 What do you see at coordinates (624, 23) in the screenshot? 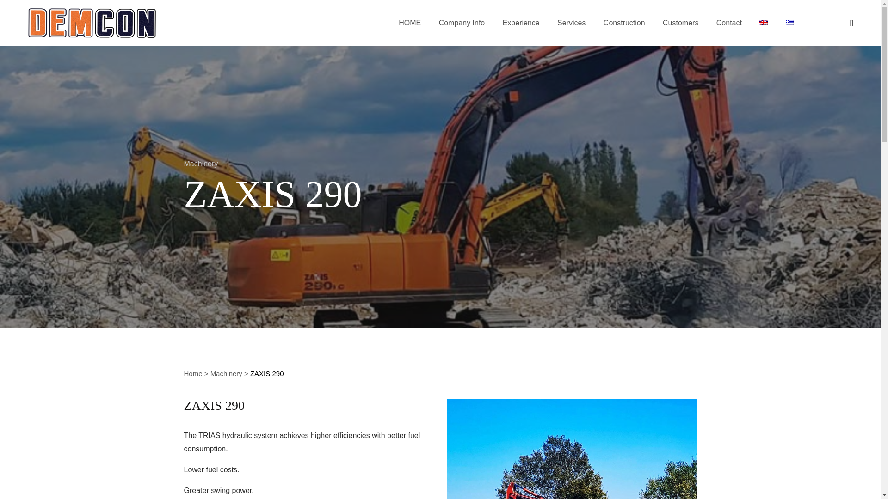
I see `Construction` at bounding box center [624, 23].